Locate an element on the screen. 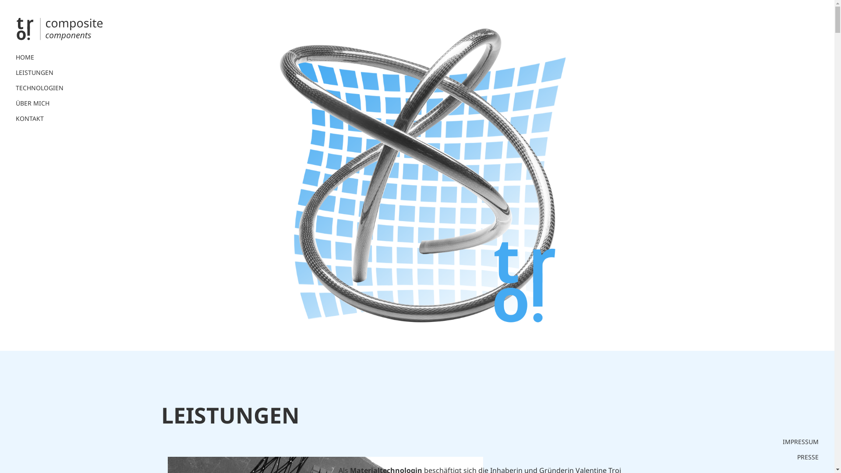  TECHNOLOGIEN is located at coordinates (44, 88).